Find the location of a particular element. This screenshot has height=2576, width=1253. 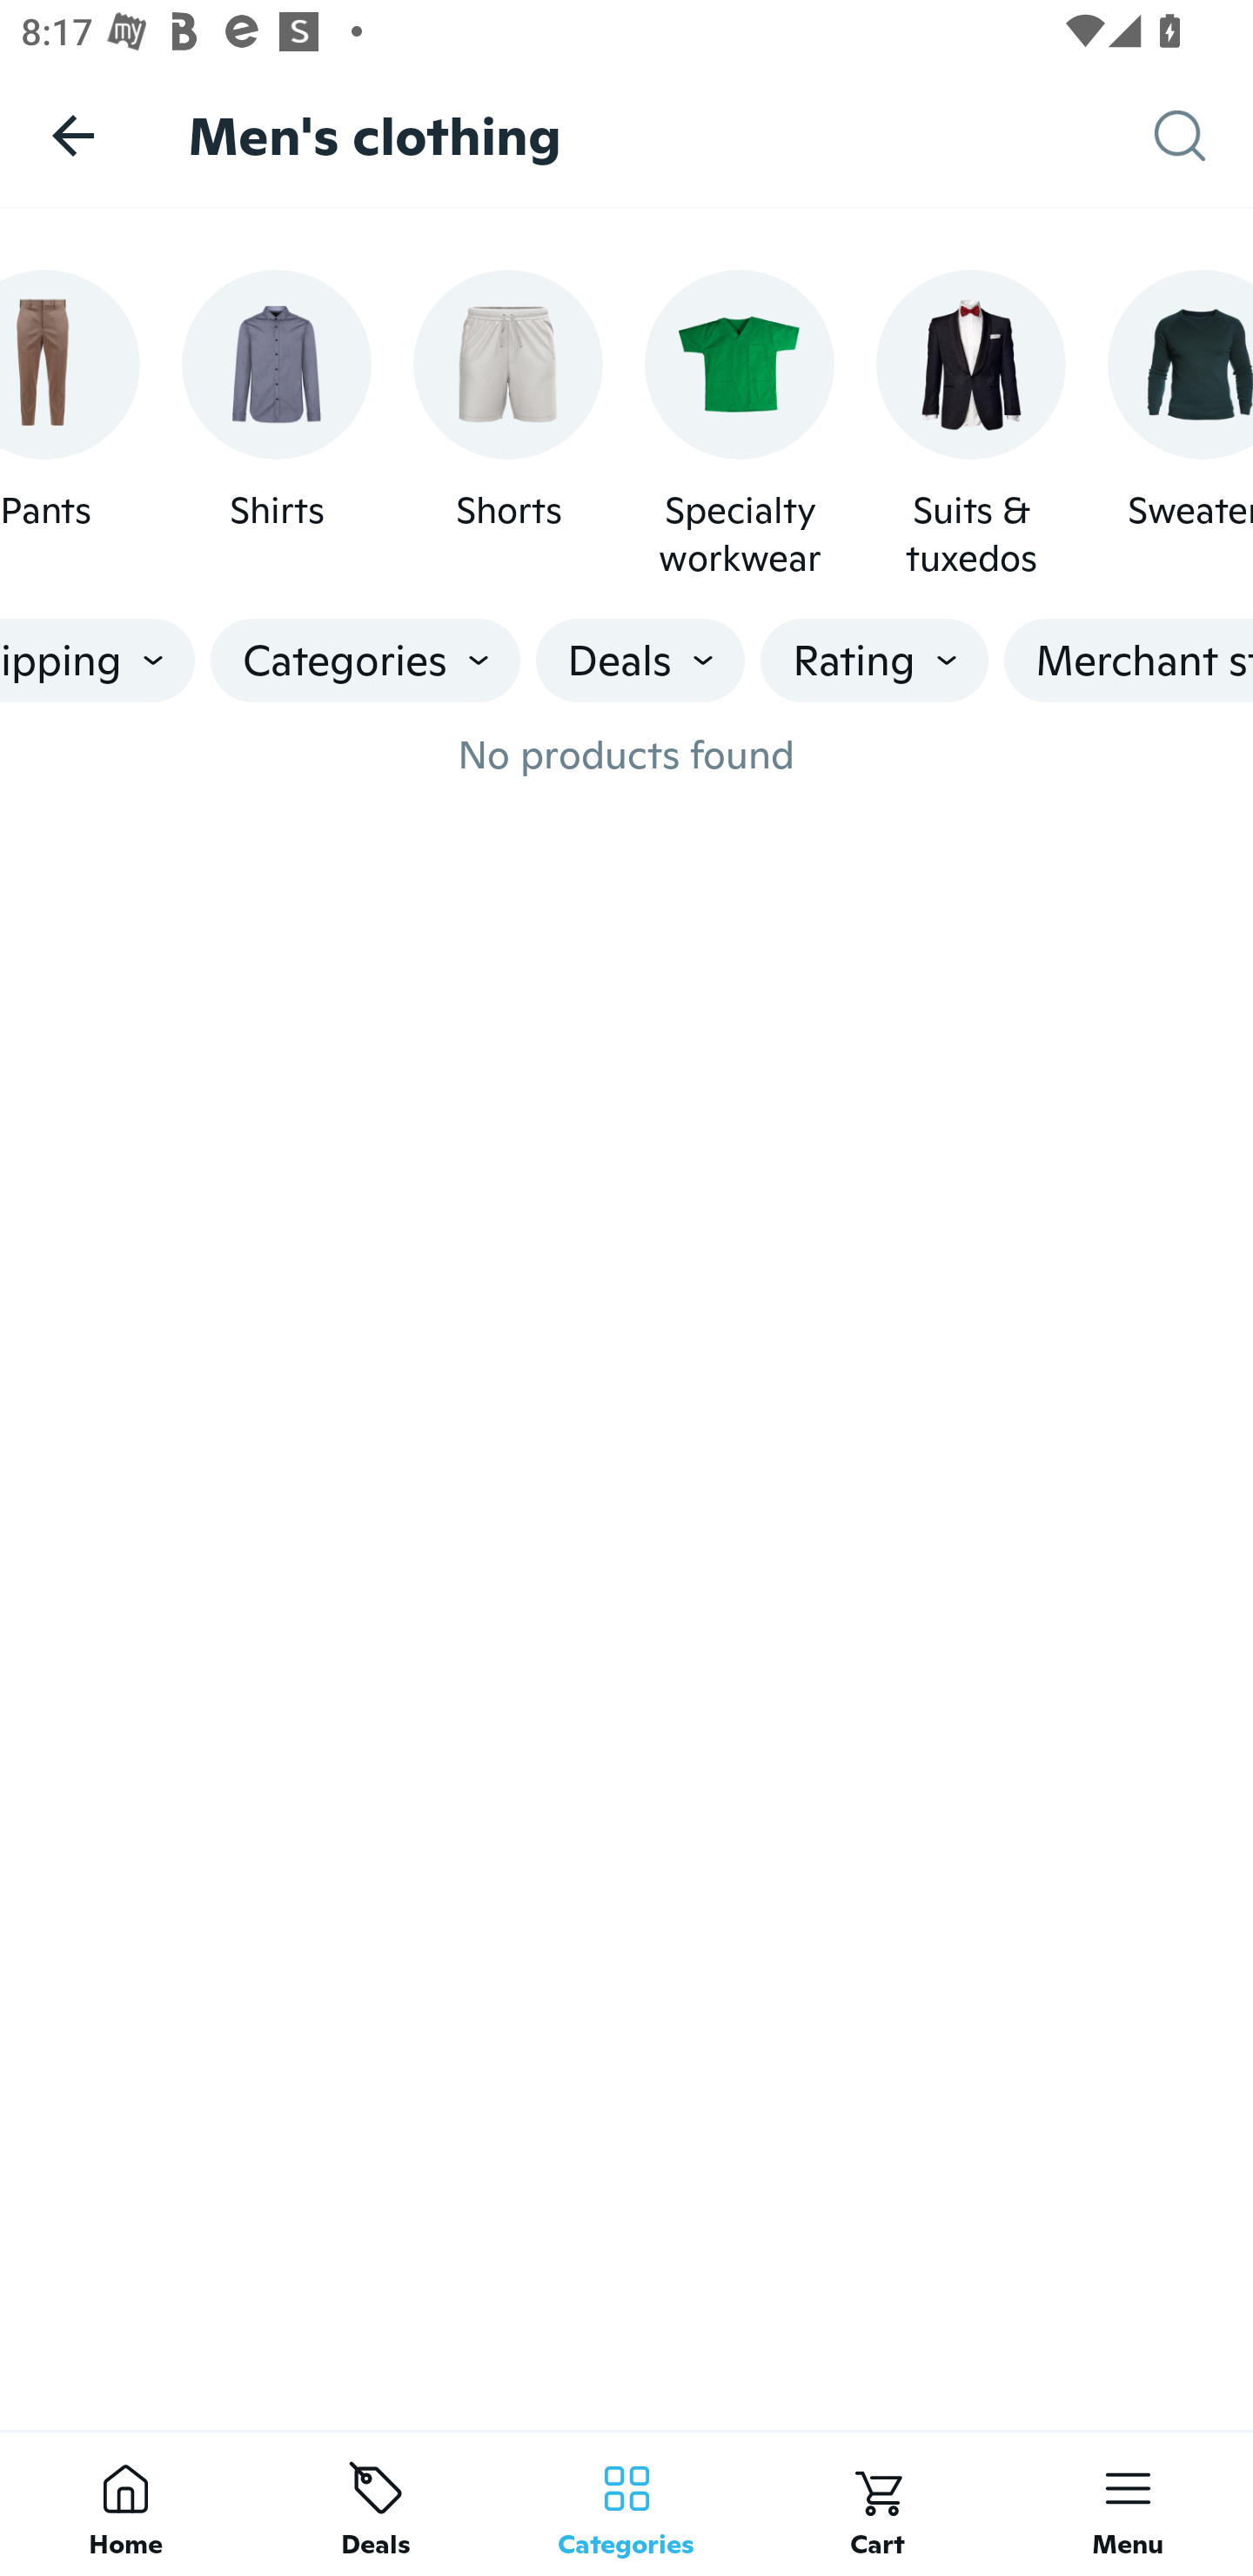

Specialty workwear is located at coordinates (740, 426).